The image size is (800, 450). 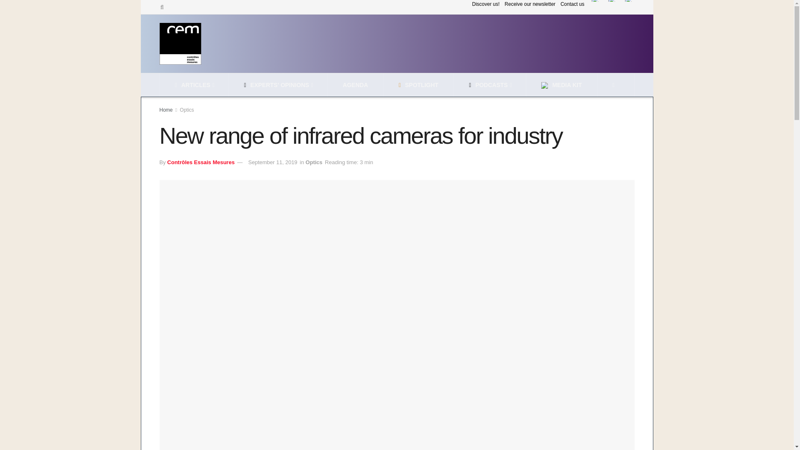 I want to click on SPOTLIGHT, so click(x=418, y=85).